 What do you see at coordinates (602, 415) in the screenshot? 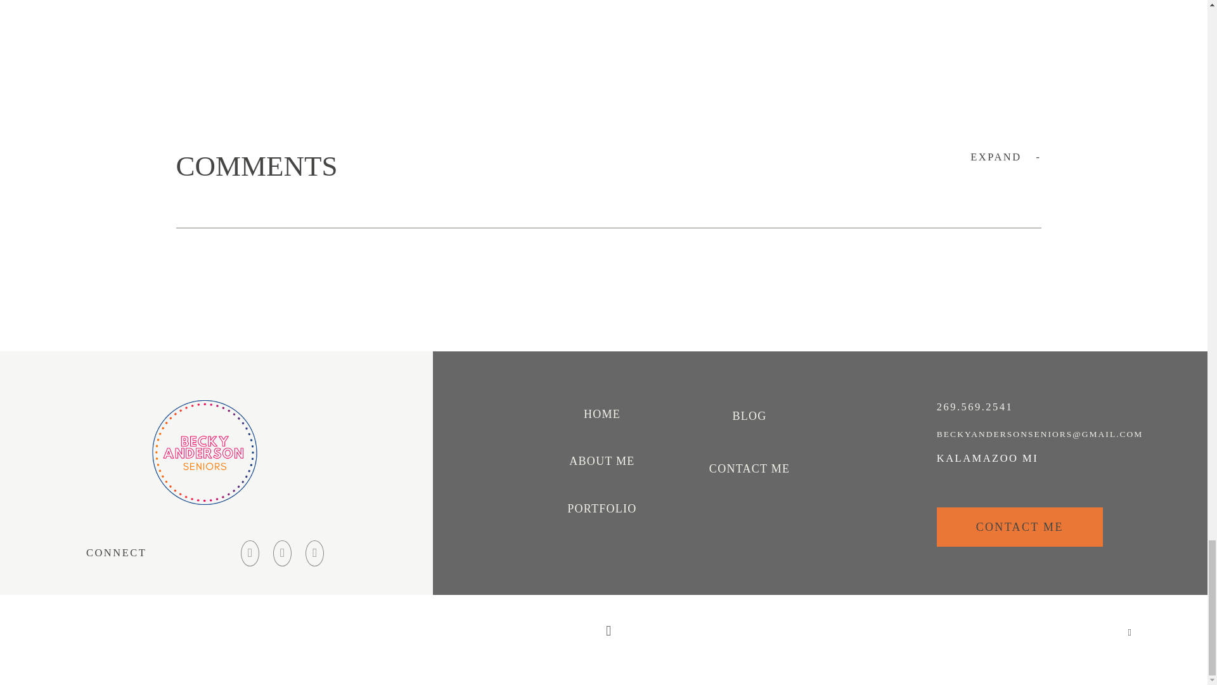
I see `HOME` at bounding box center [602, 415].